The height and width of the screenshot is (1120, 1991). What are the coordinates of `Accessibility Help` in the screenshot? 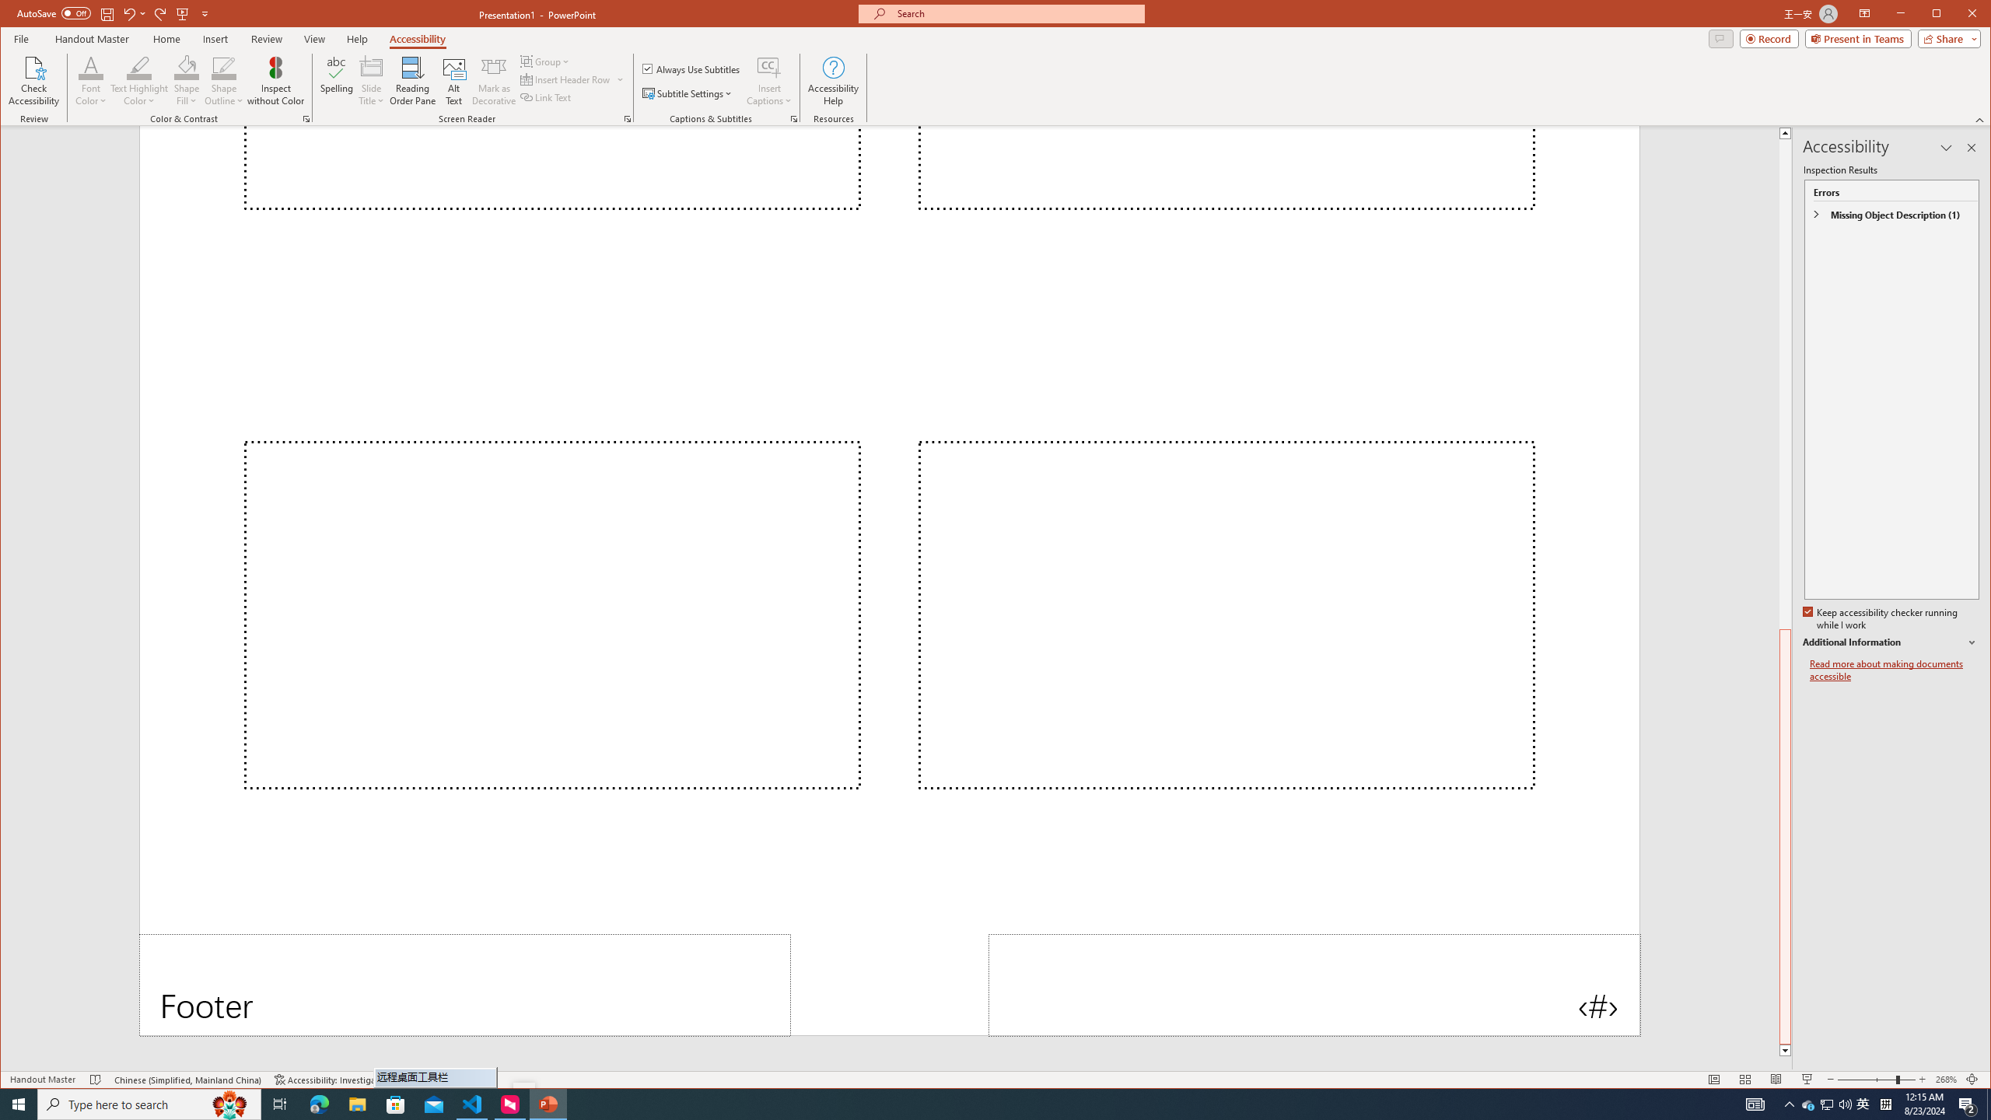 It's located at (832, 81).